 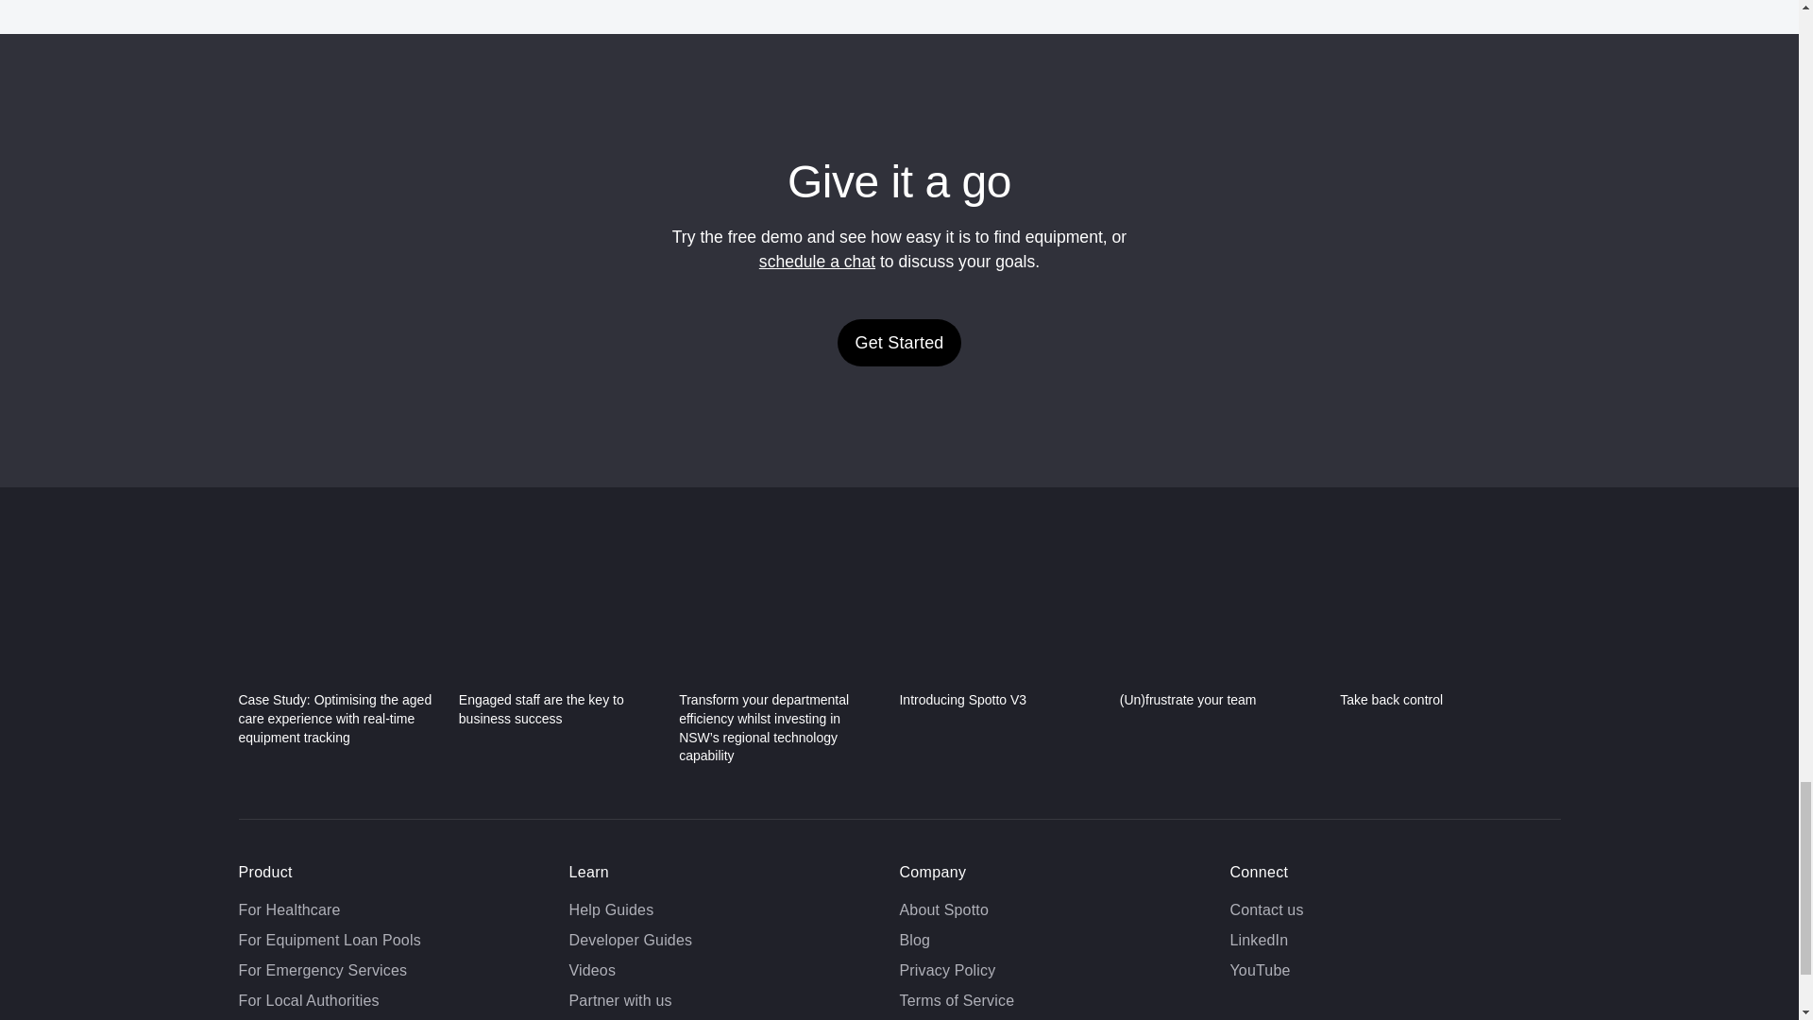 What do you see at coordinates (1001, 637) in the screenshot?
I see `Introducing Spotto V3` at bounding box center [1001, 637].